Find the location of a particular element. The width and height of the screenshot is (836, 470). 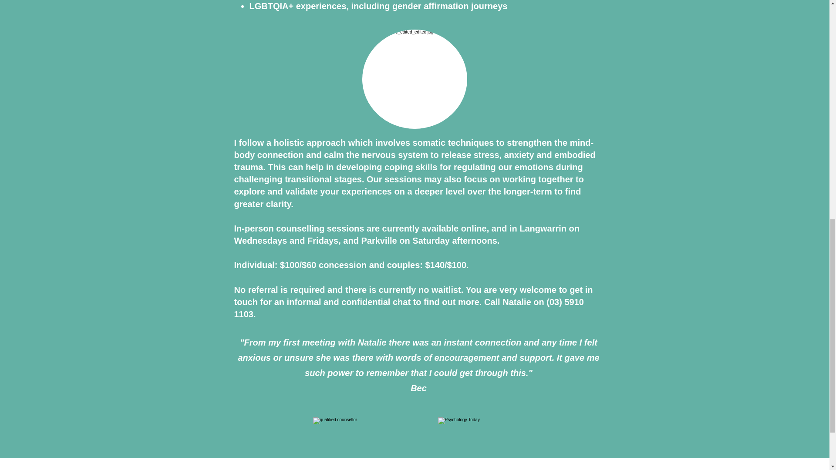

Counselling Langwarrin is located at coordinates (415, 79).